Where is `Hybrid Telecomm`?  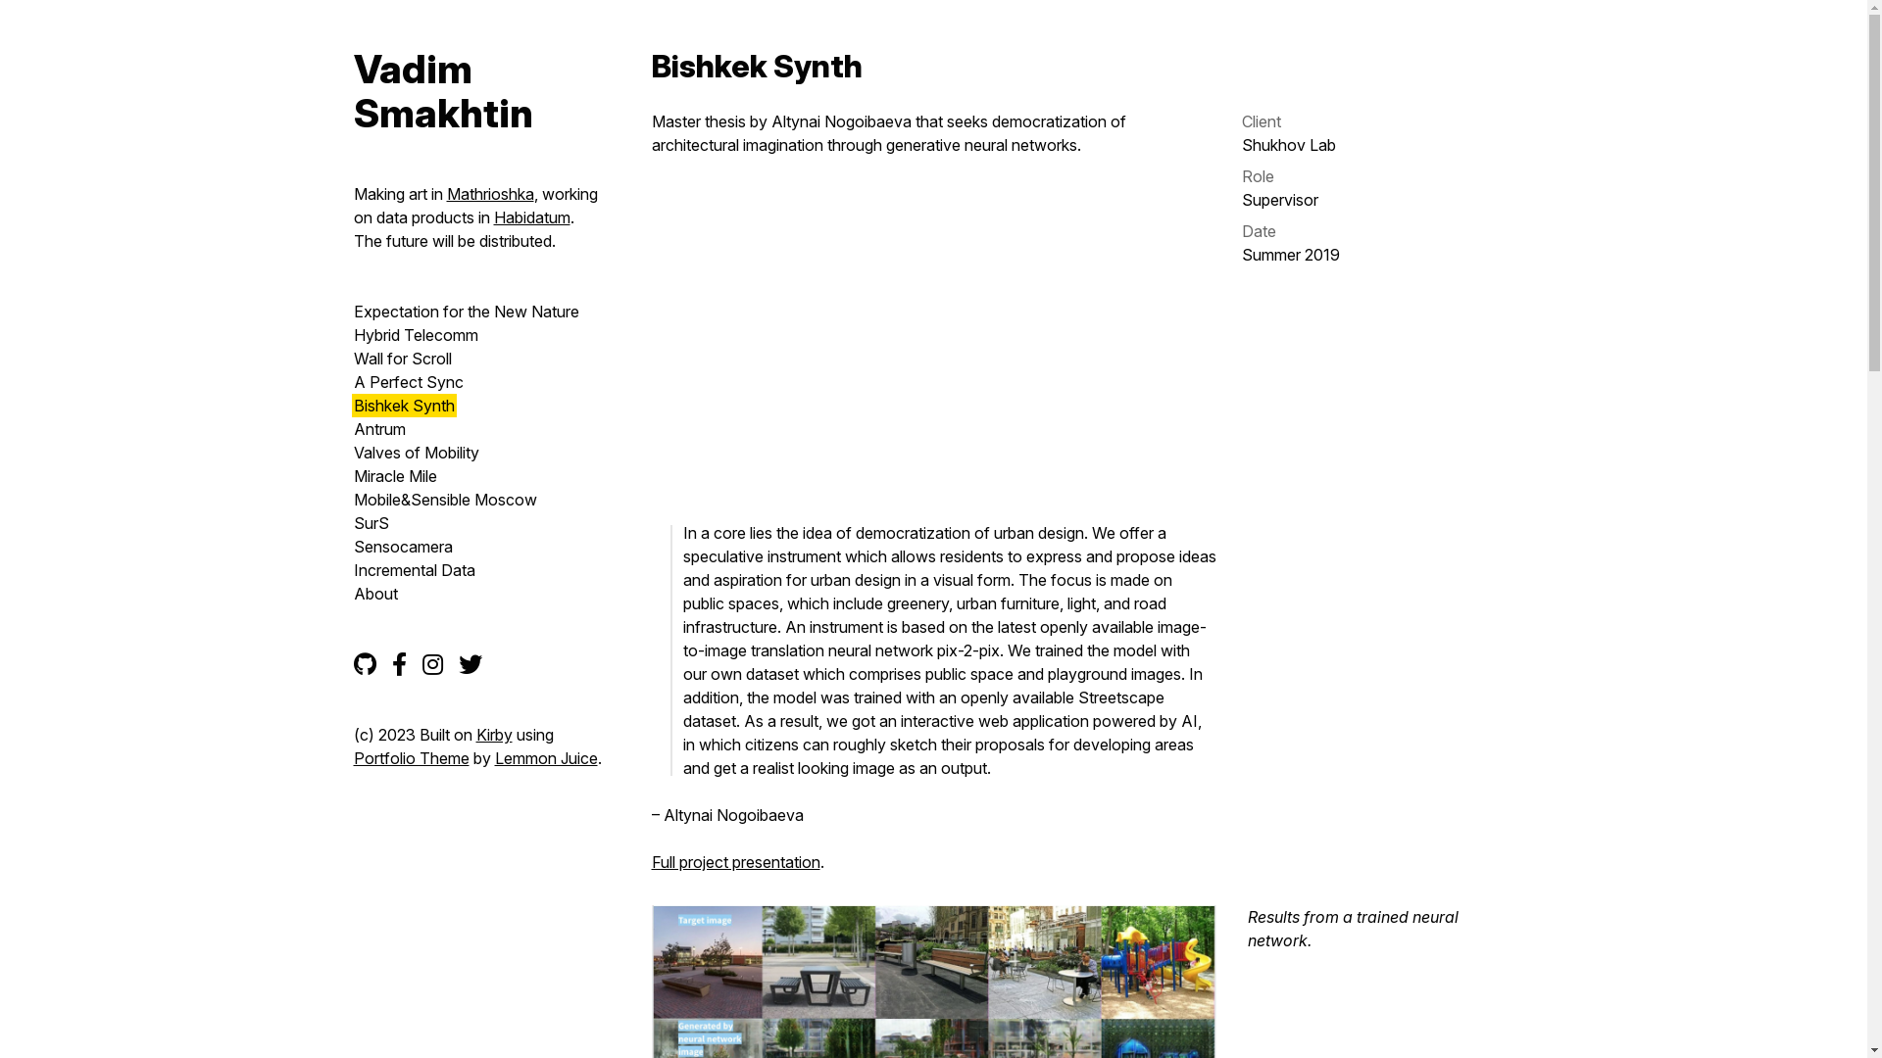 Hybrid Telecomm is located at coordinates (416, 335).